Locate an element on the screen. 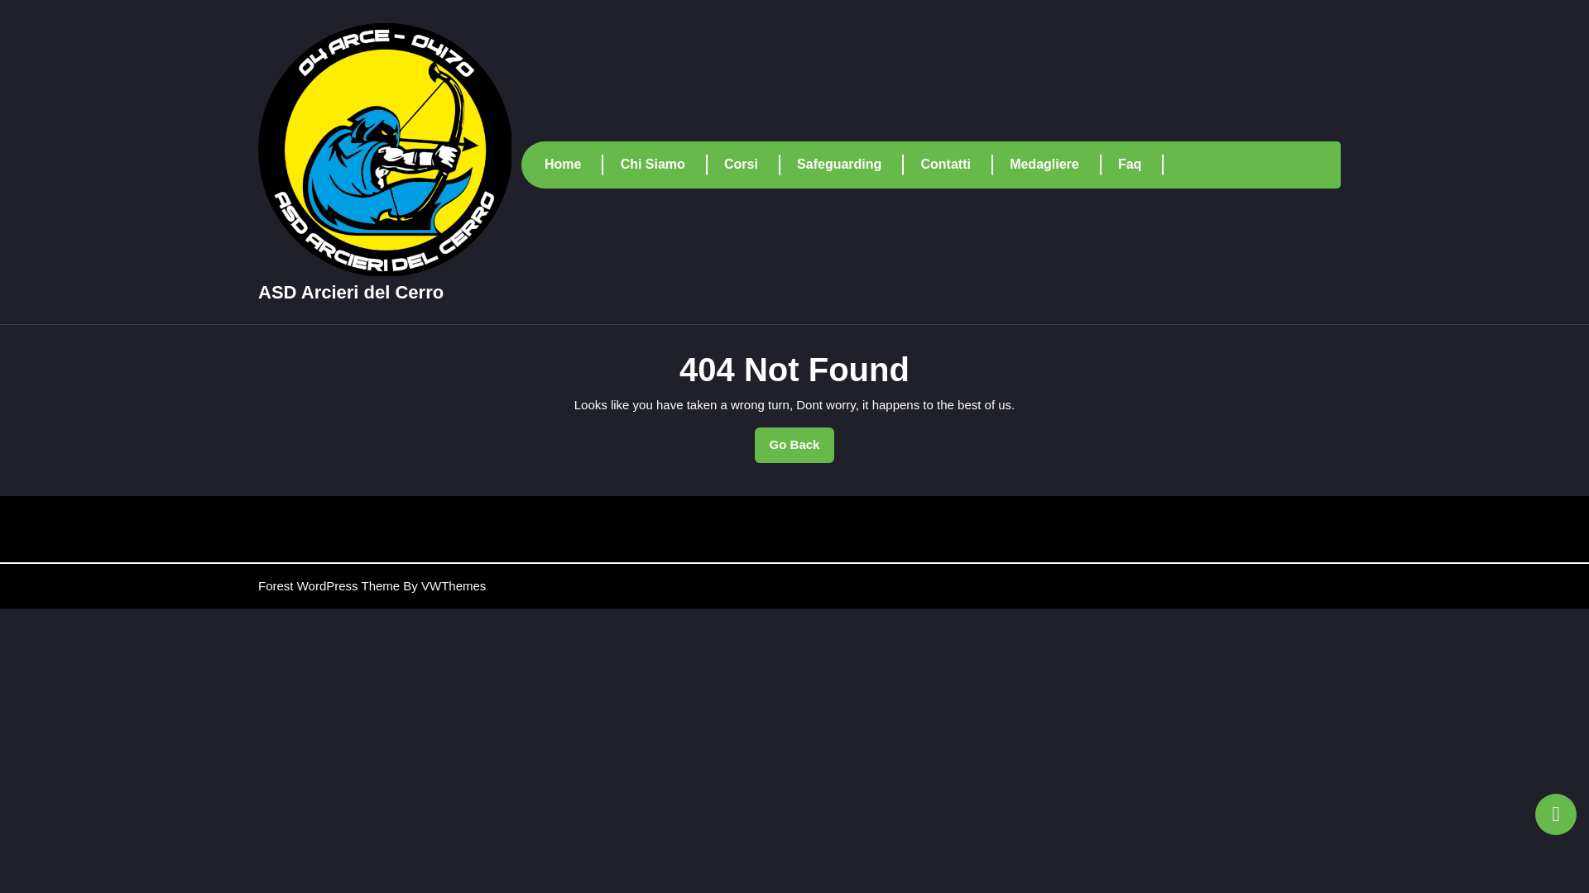 This screenshot has width=1589, height=893. Forest WordPress Theme is located at coordinates (794, 445).